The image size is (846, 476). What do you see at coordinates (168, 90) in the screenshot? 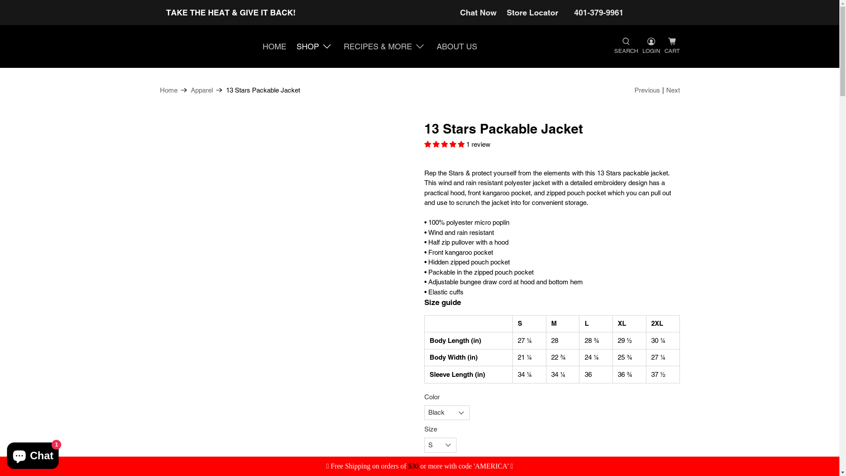
I see `Home` at bounding box center [168, 90].